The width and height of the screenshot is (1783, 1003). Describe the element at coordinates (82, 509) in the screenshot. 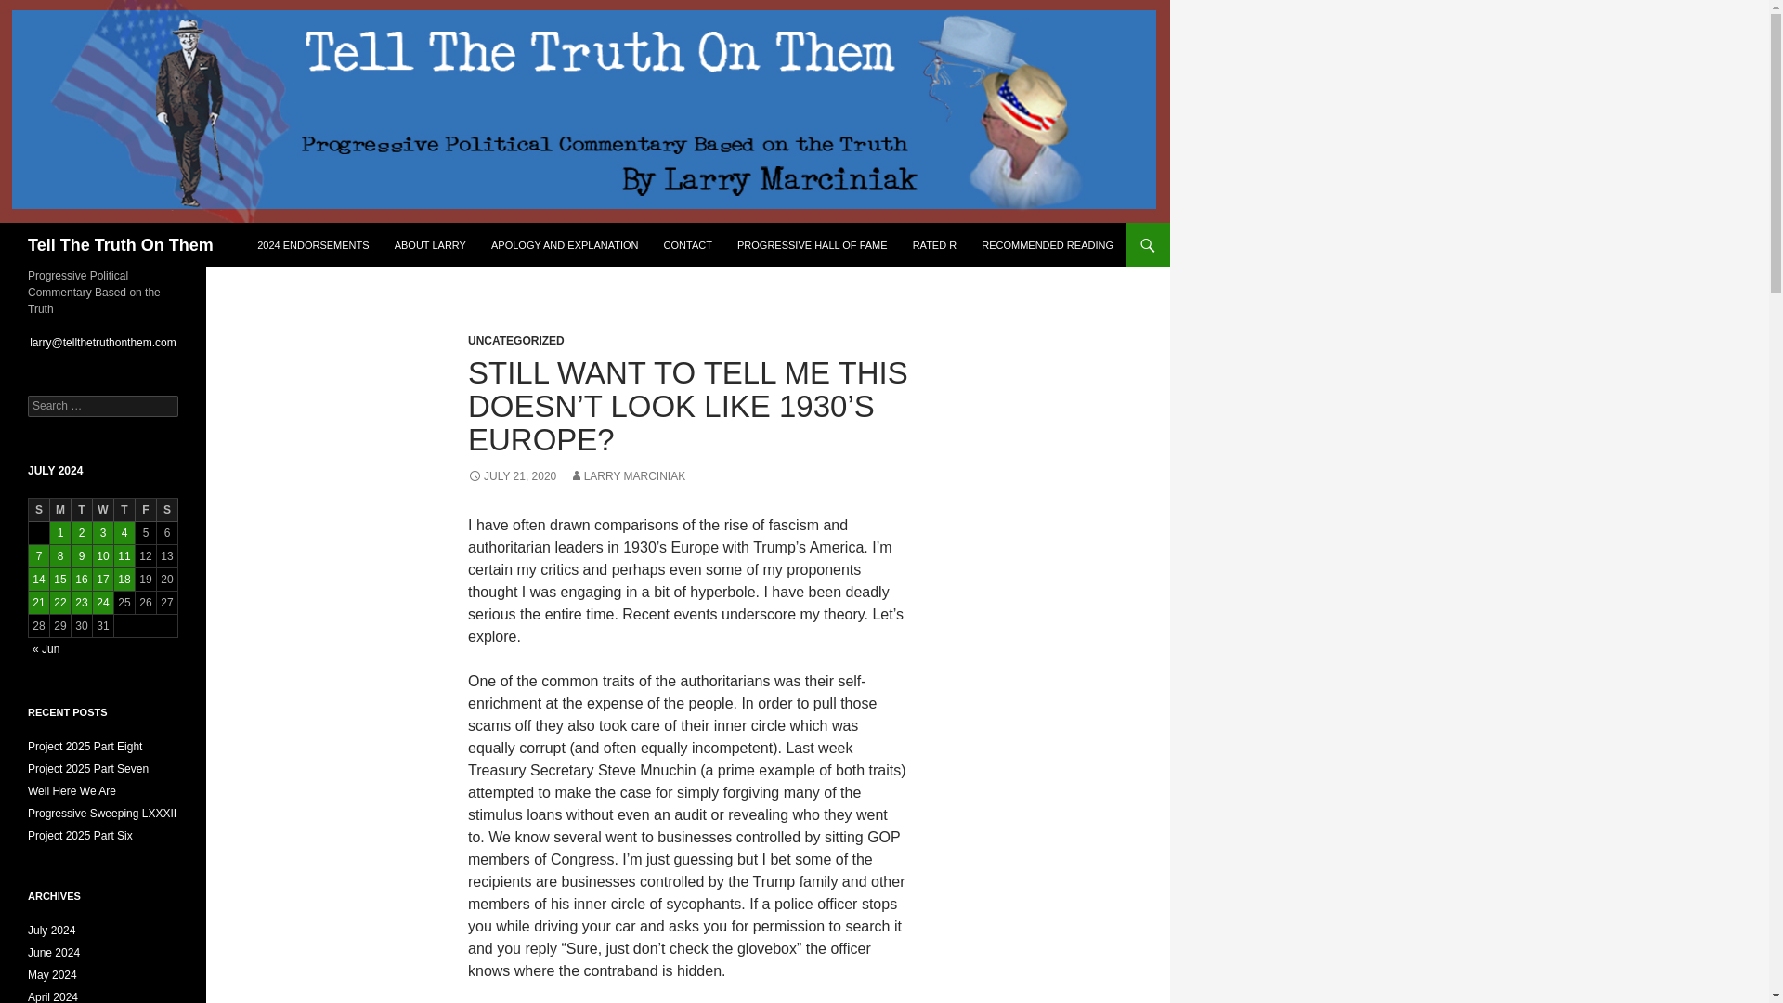

I see `Tuesday` at that location.